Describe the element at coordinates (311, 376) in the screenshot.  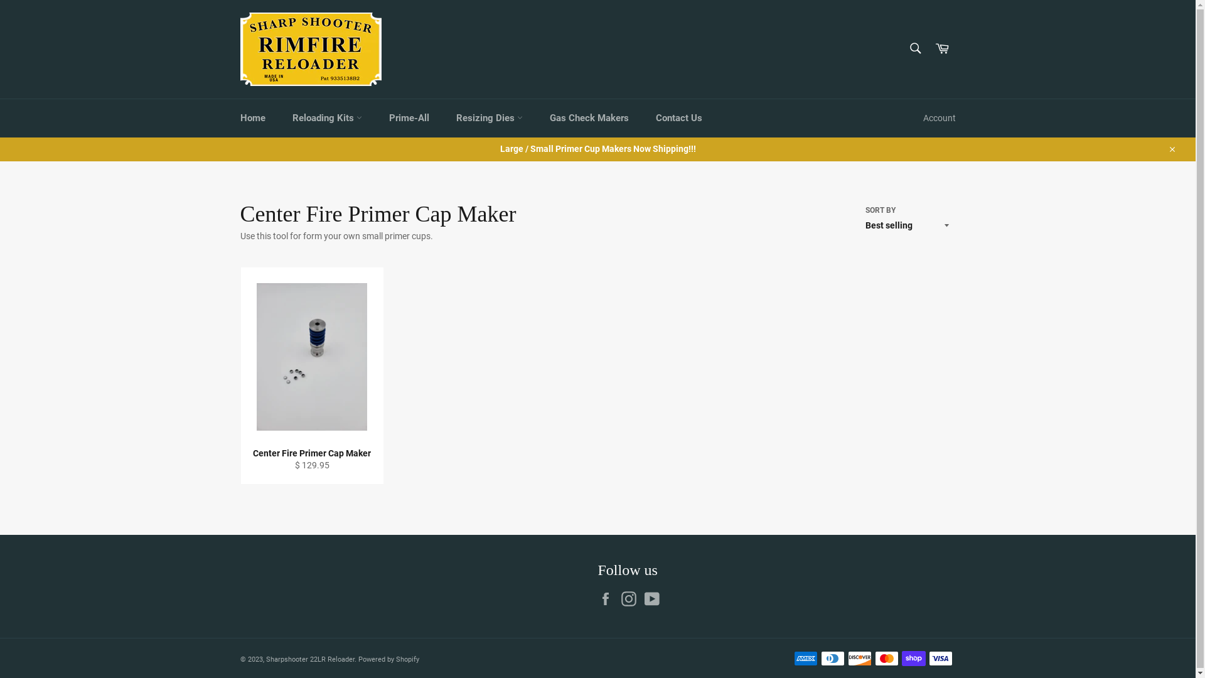
I see `Center Fire Primer Cap Maker
Regular price
$ 129.95` at that location.